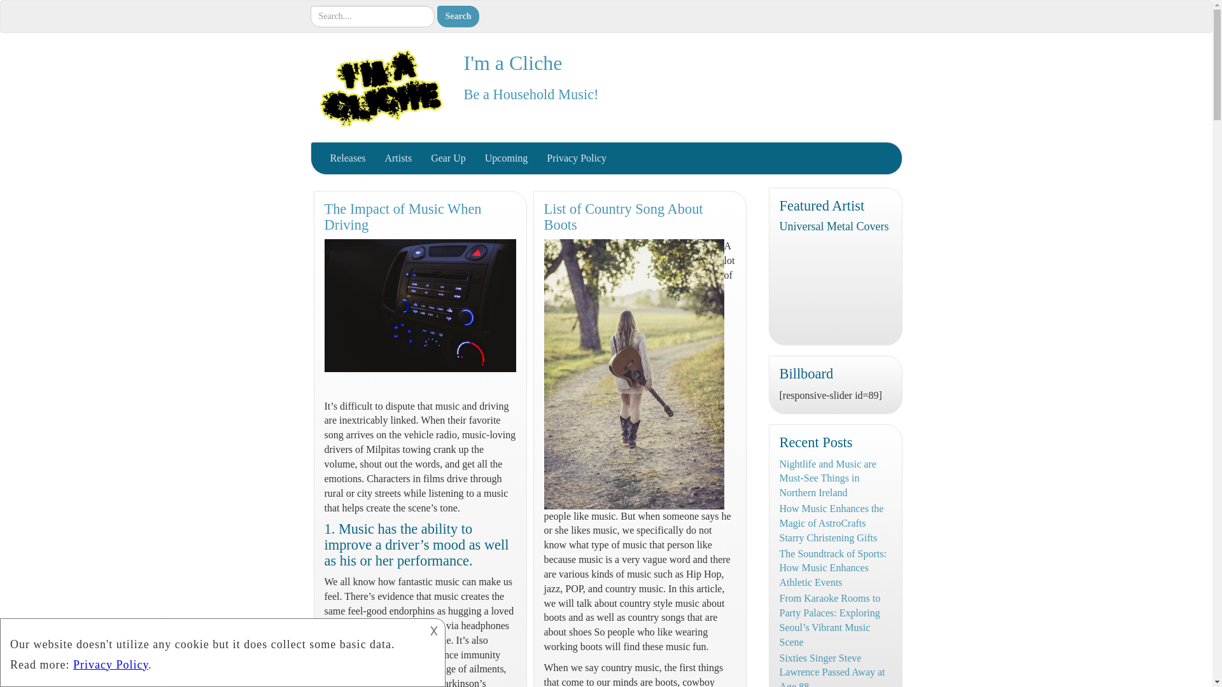  I want to click on The Impact of Music When Driving, so click(403, 217).